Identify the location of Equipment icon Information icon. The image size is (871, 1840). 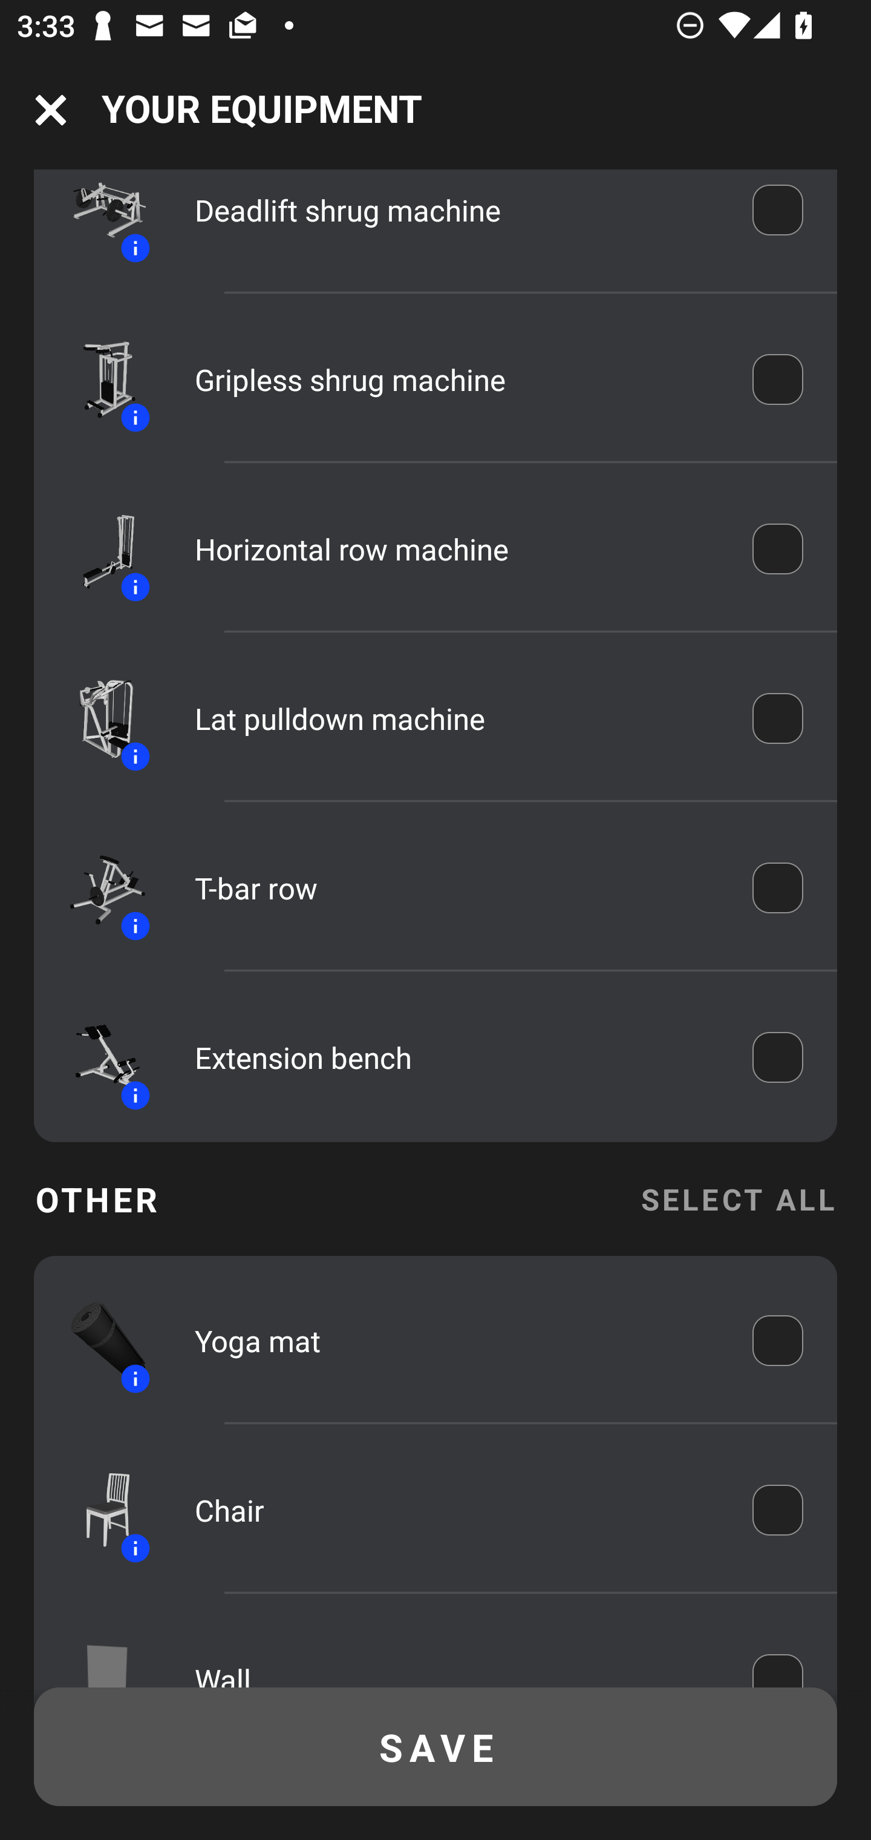
(97, 549).